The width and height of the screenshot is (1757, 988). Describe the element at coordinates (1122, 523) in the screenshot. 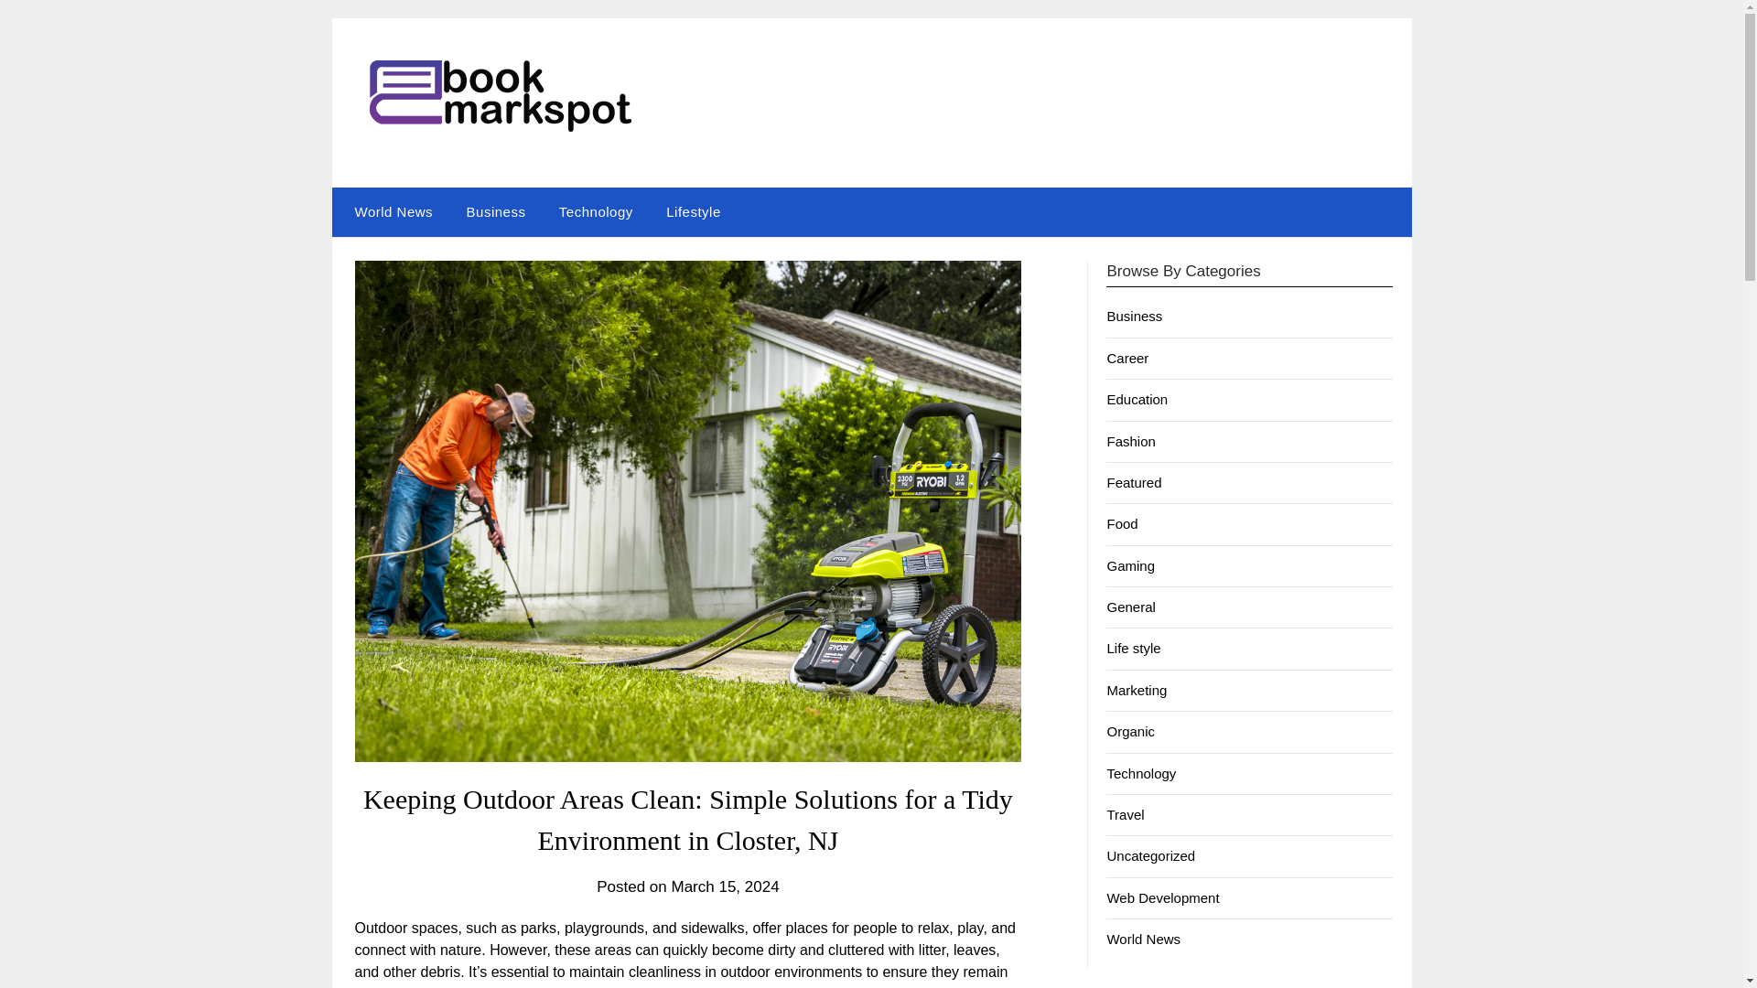

I see `Food` at that location.